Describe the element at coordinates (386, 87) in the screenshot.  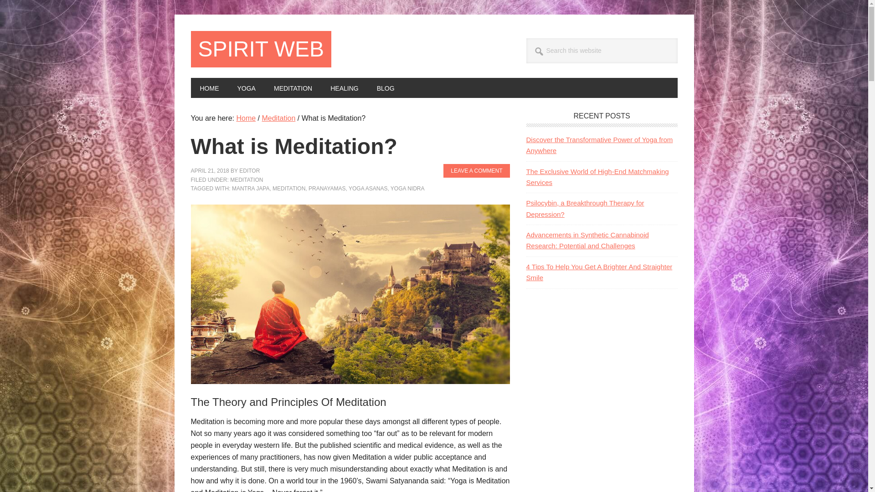
I see `BLOG` at that location.